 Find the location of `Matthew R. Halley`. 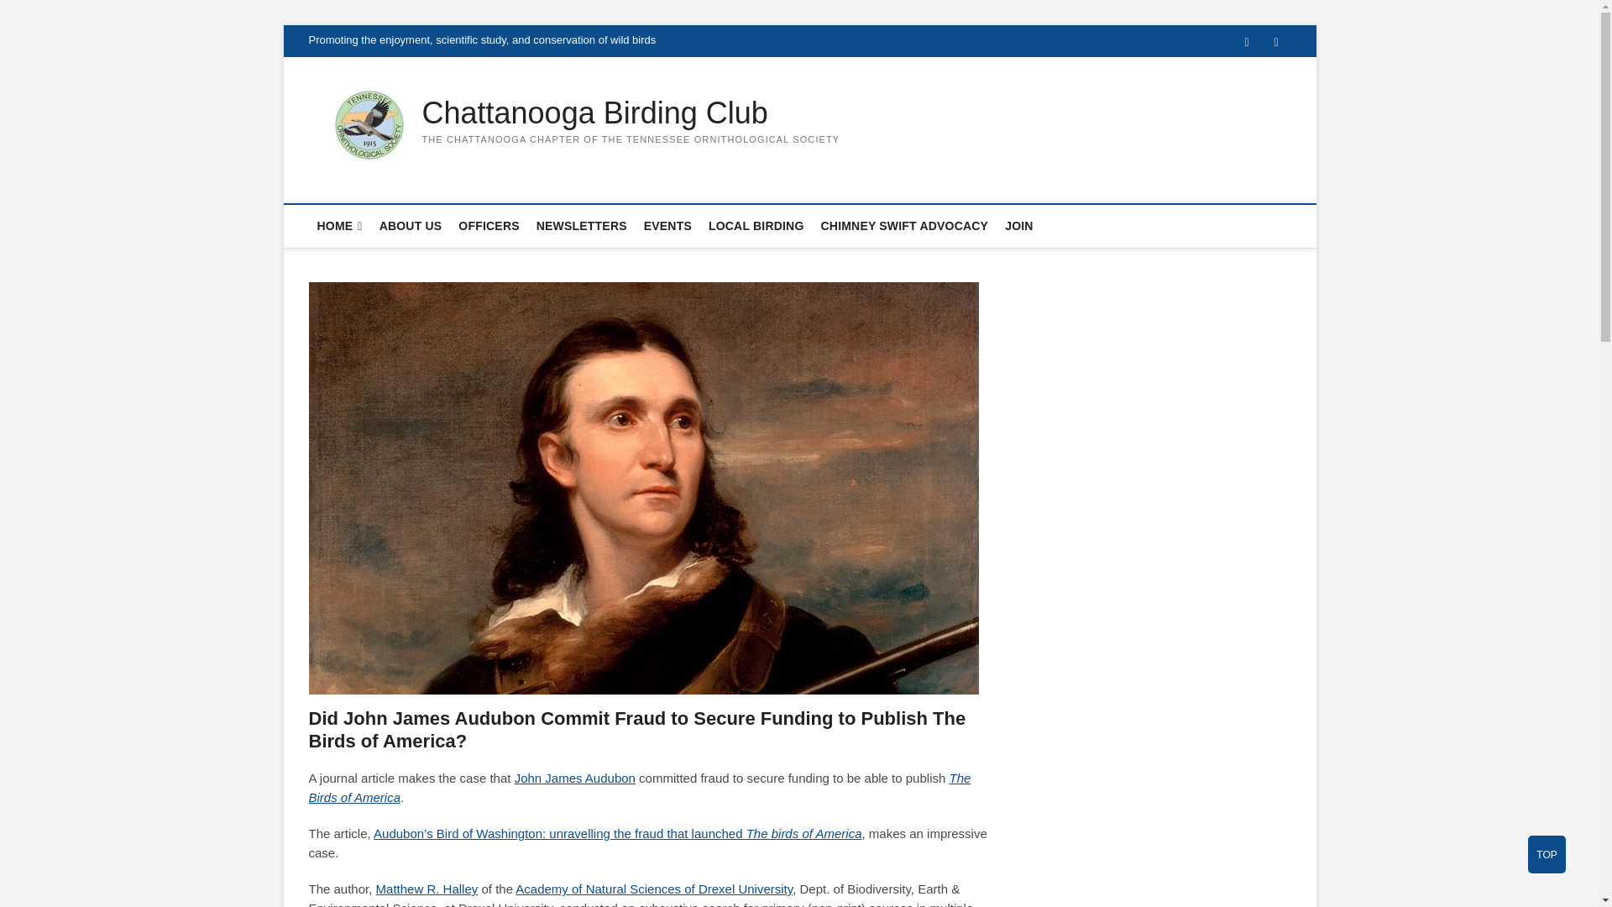

Matthew R. Halley is located at coordinates (427, 889).